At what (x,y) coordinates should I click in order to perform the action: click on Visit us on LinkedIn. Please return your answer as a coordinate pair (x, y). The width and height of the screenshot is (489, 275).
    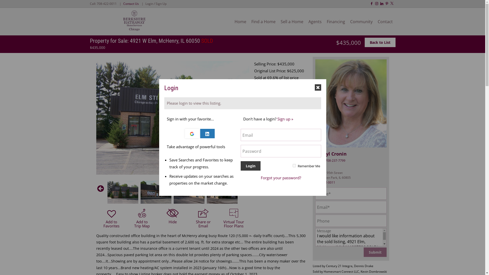
    Looking at the image, I should click on (382, 4).